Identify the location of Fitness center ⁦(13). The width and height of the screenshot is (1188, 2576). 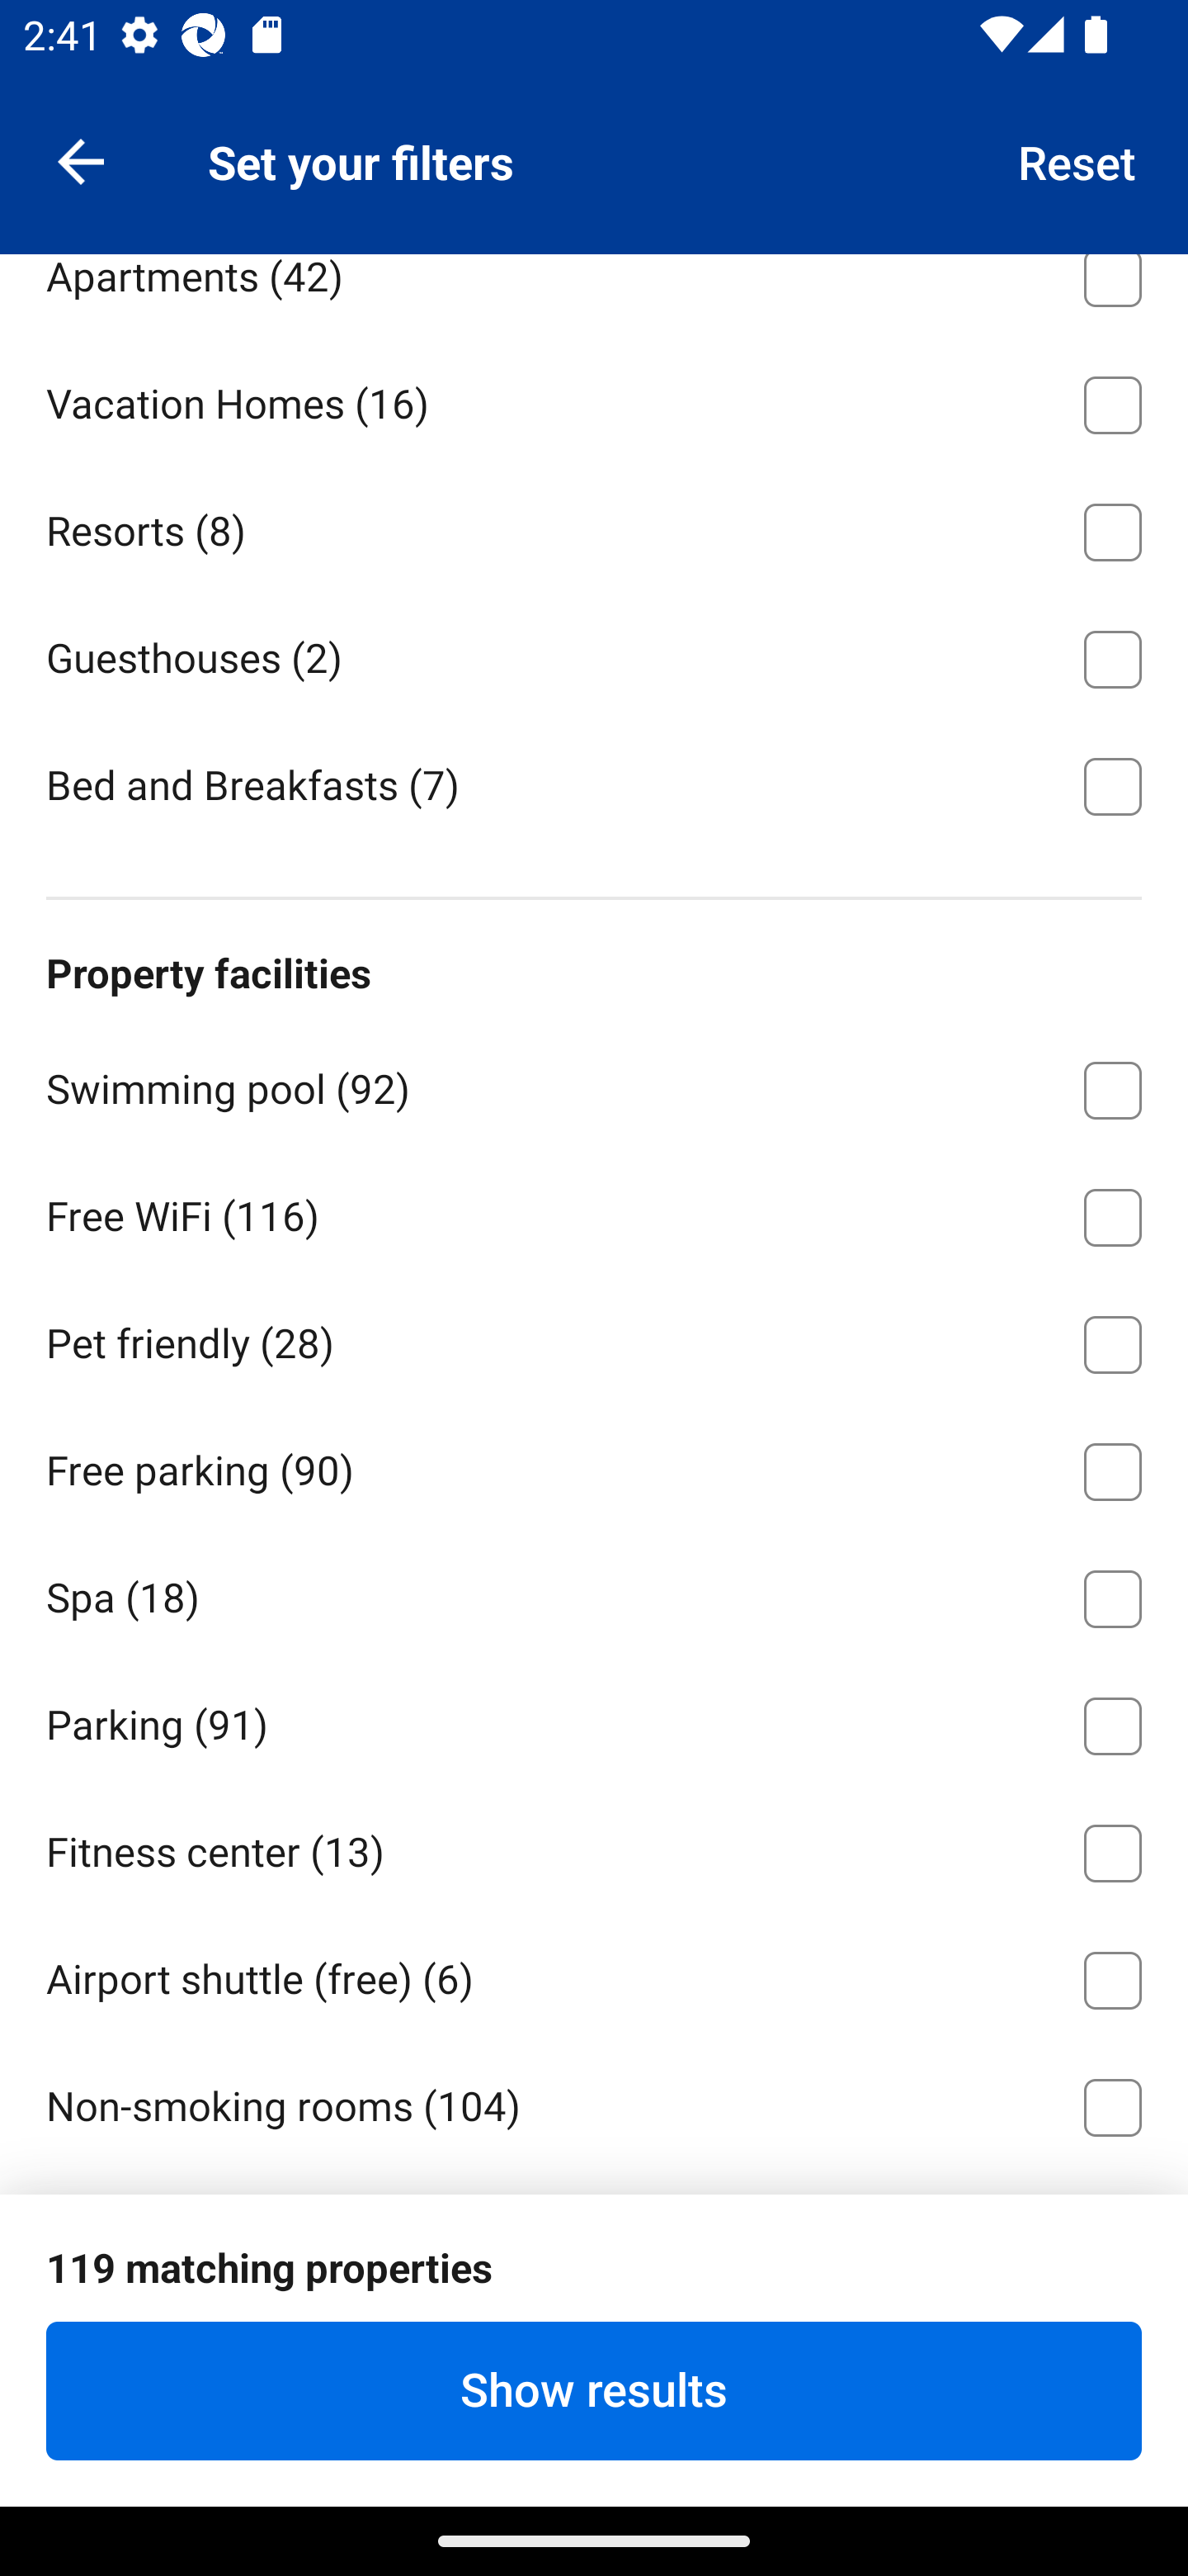
(594, 1848).